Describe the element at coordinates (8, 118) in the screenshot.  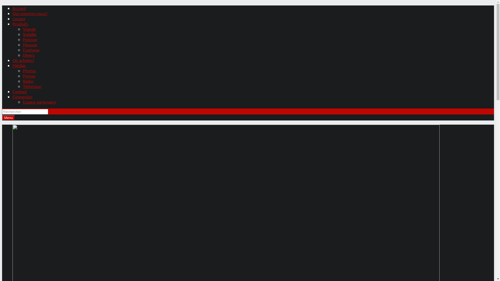
I see `Menu` at that location.